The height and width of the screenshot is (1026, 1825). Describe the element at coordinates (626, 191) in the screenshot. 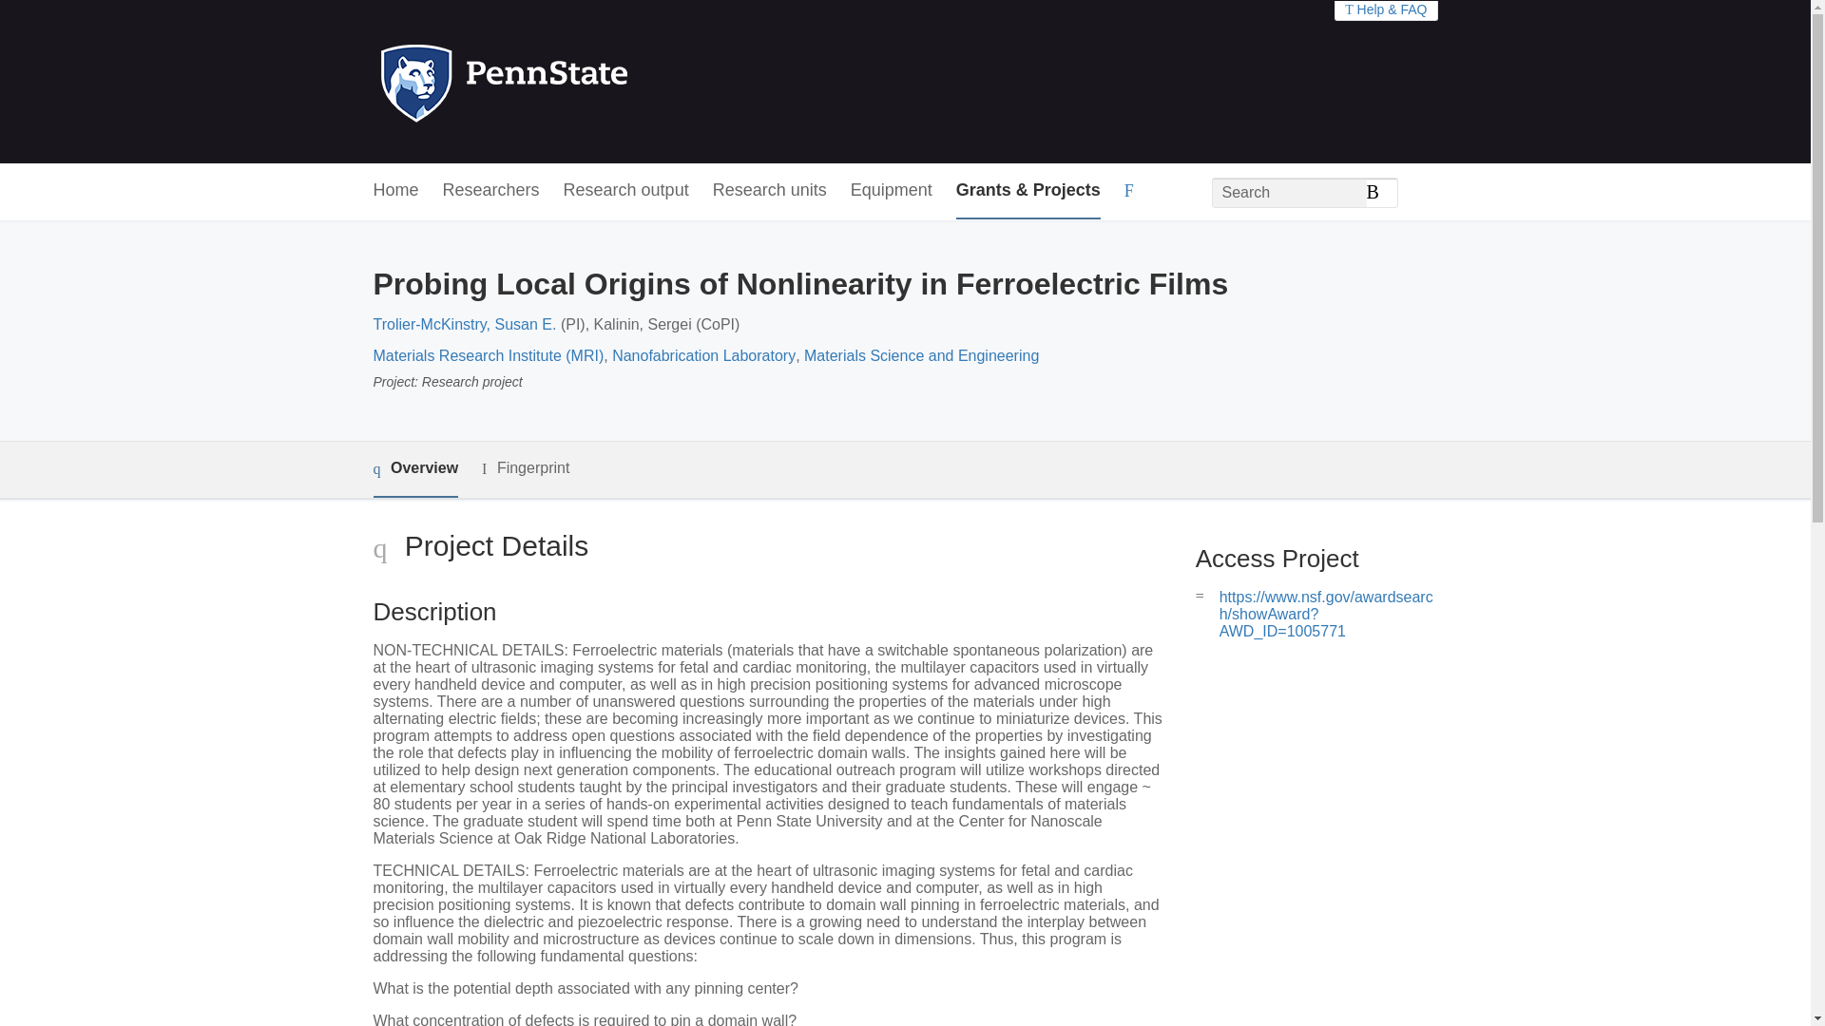

I see `Research output` at that location.